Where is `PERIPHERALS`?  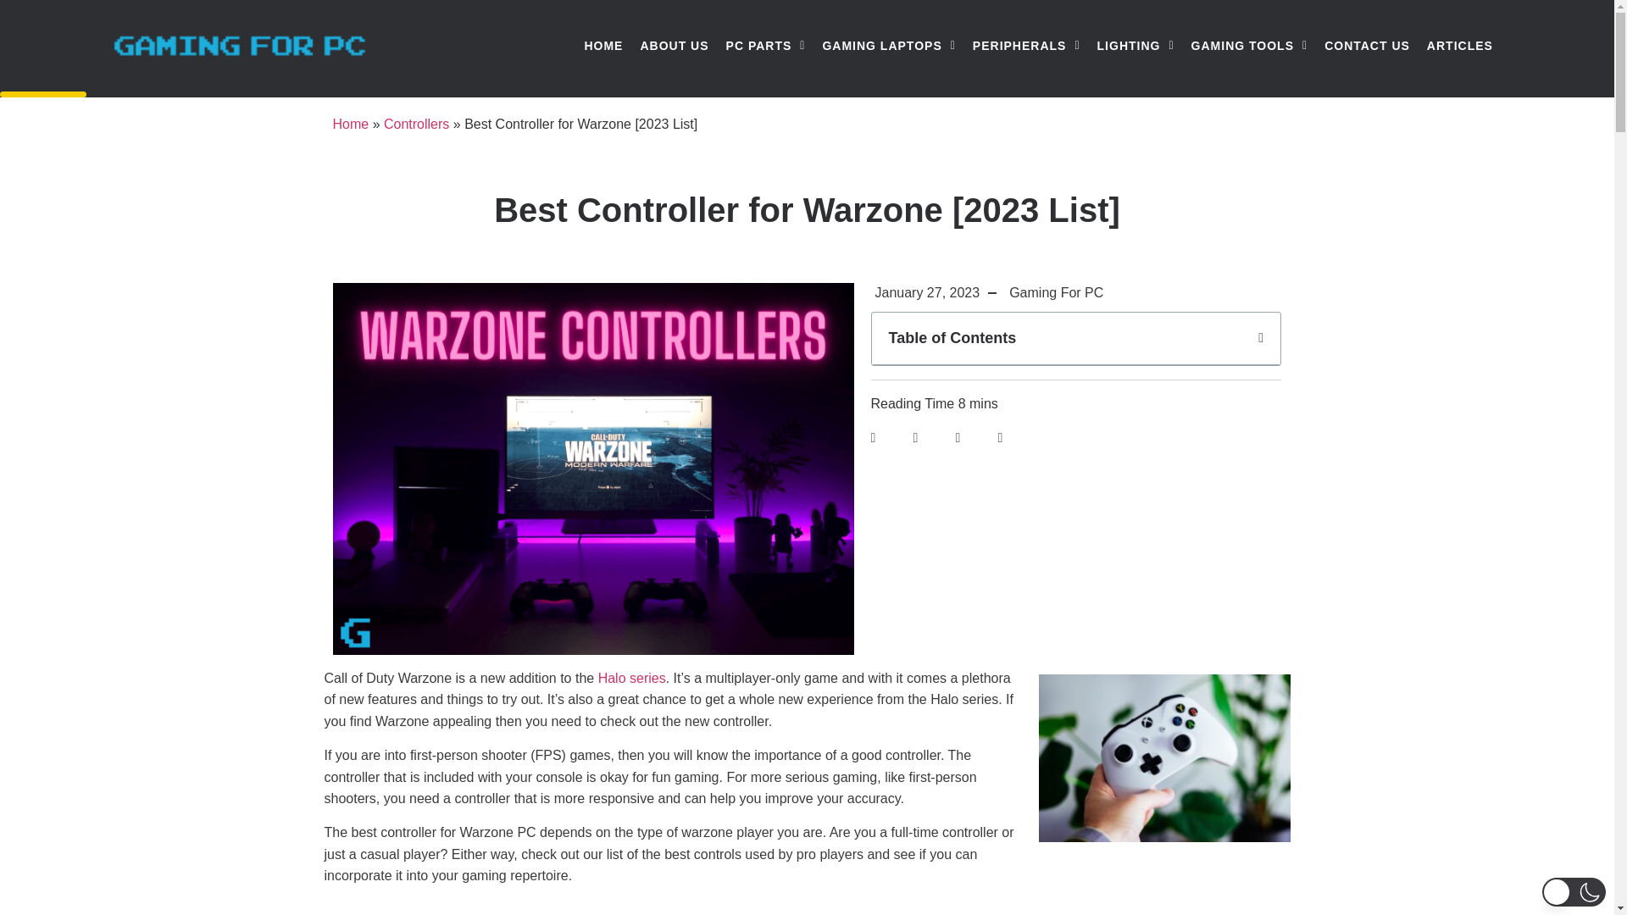
PERIPHERALS is located at coordinates (1026, 46).